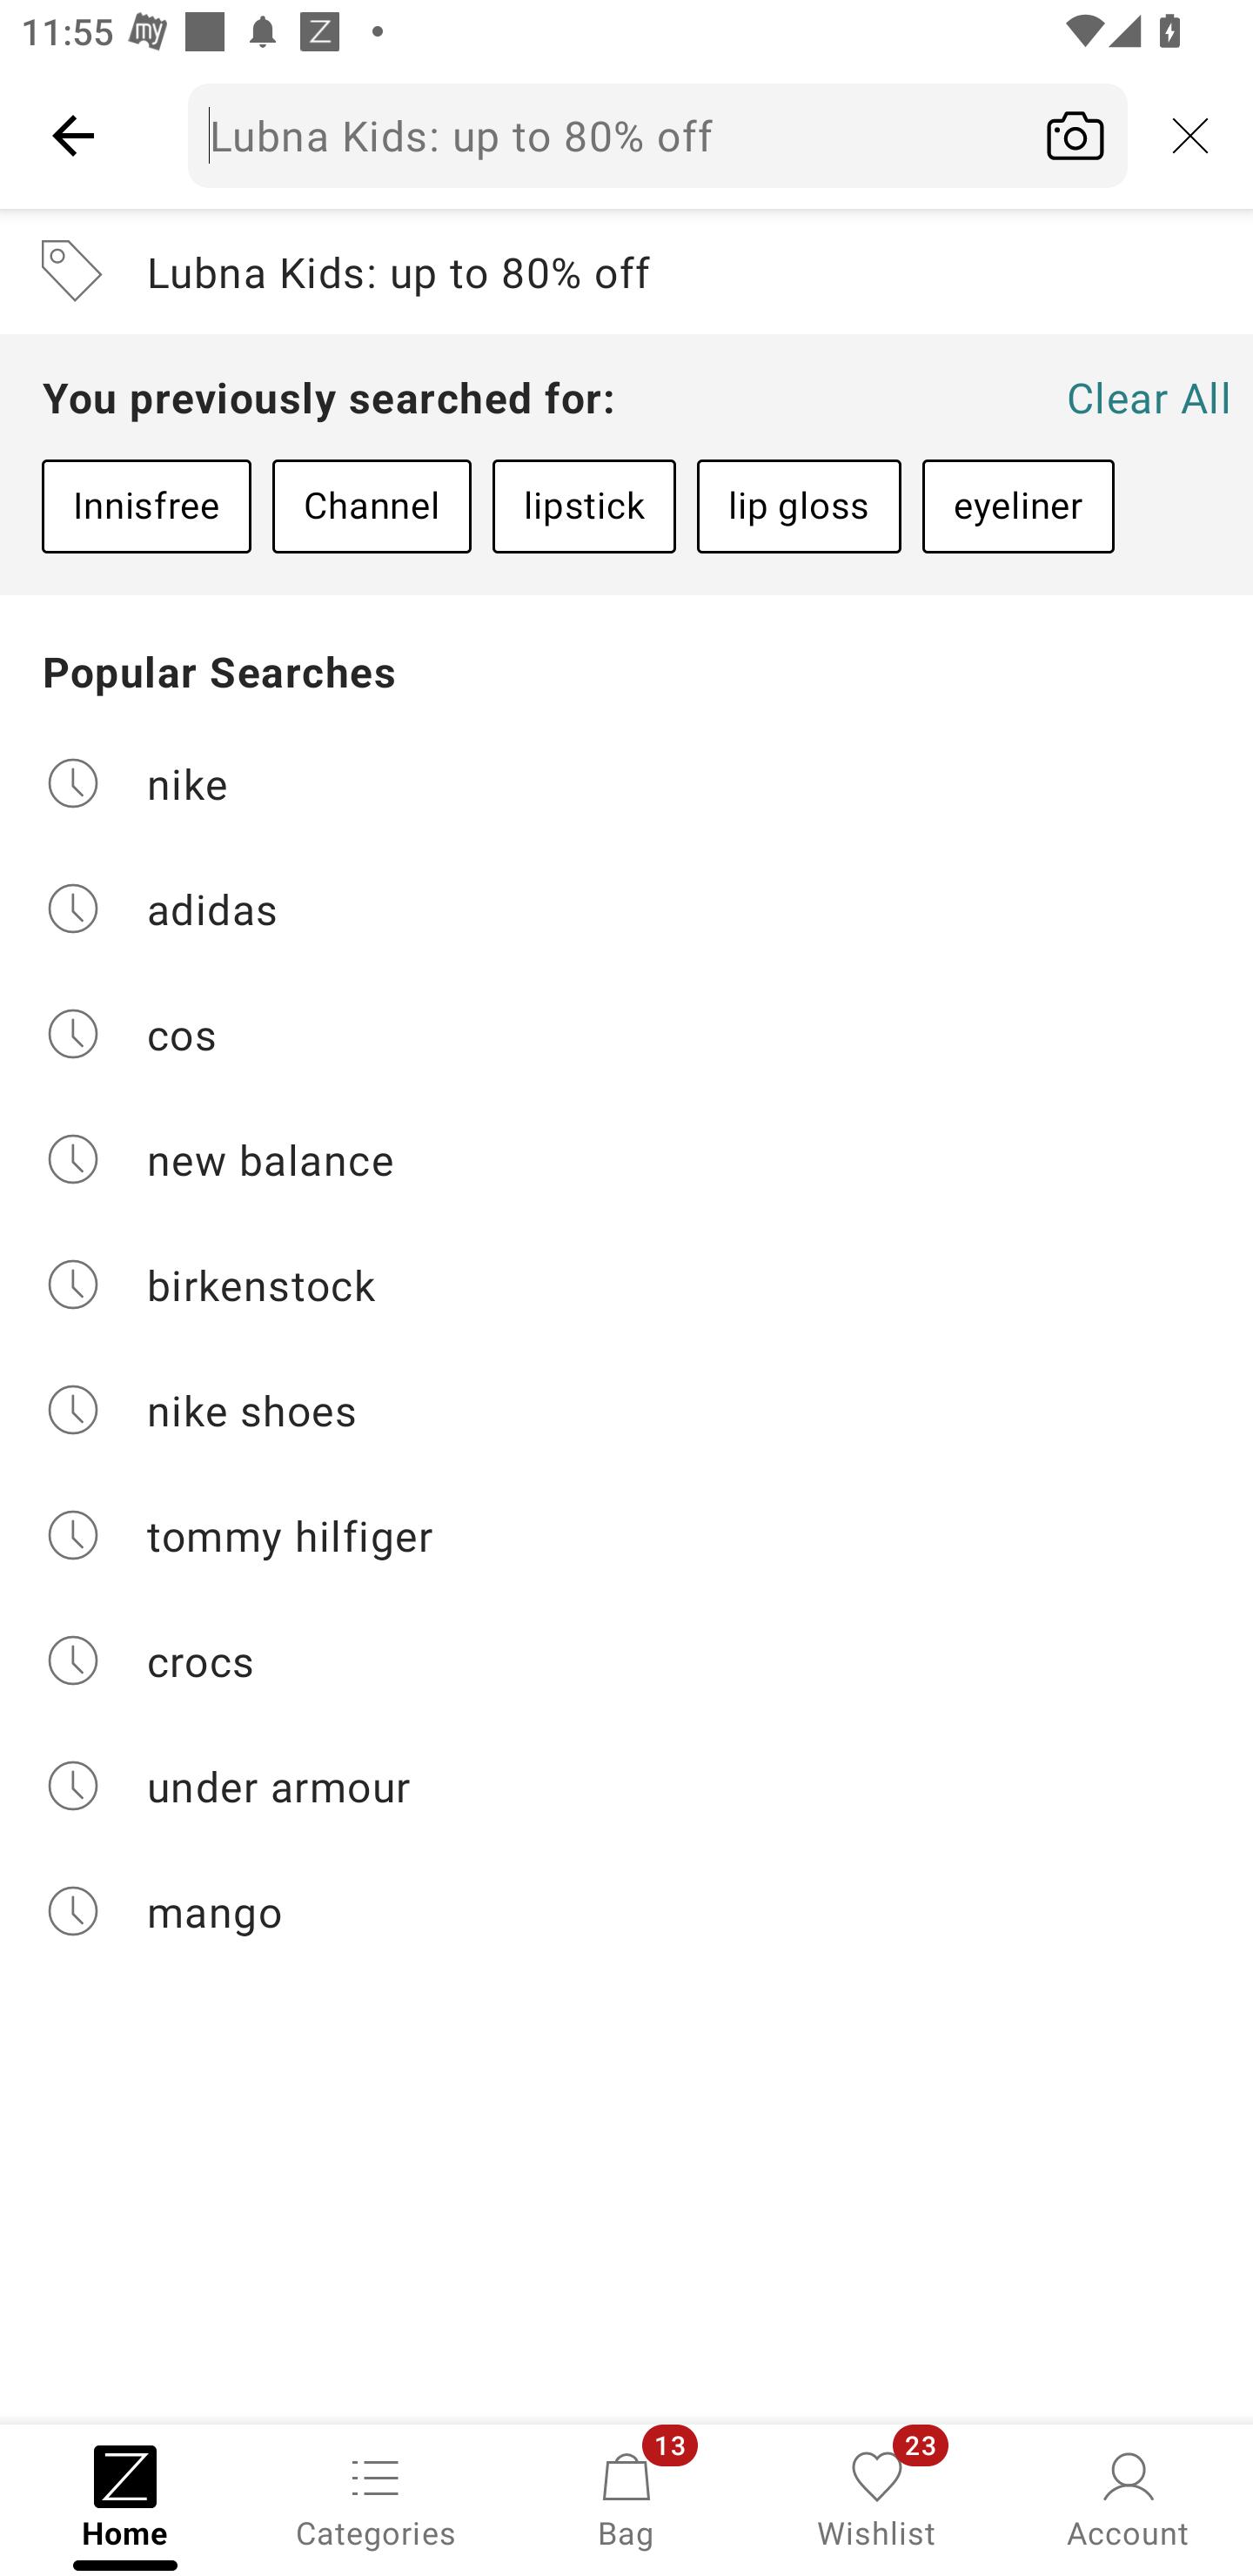 The width and height of the screenshot is (1253, 2576). What do you see at coordinates (584, 506) in the screenshot?
I see `lipstick` at bounding box center [584, 506].